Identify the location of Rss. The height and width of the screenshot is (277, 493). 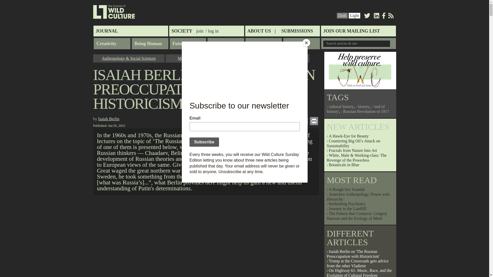
(391, 16).